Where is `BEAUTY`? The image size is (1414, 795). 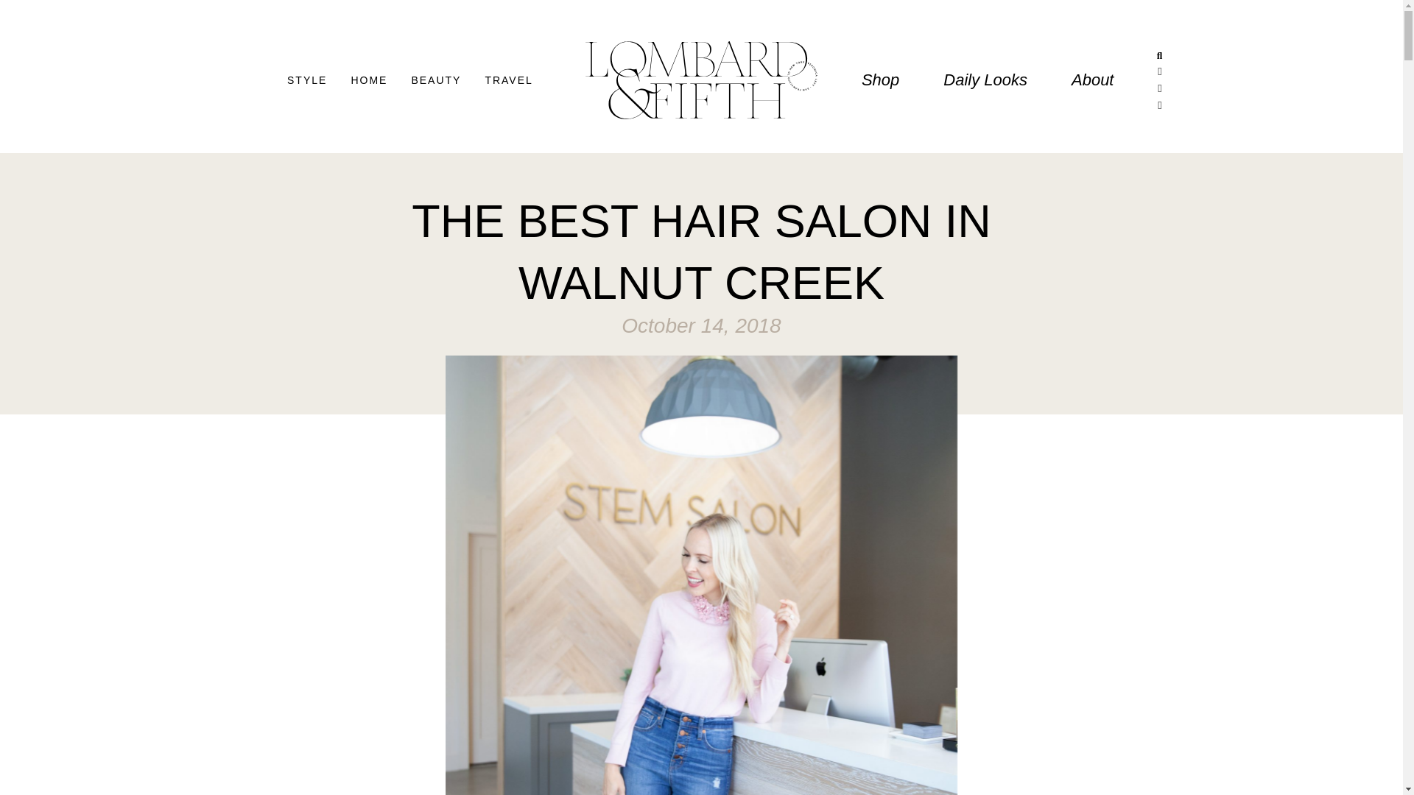 BEAUTY is located at coordinates (440, 79).